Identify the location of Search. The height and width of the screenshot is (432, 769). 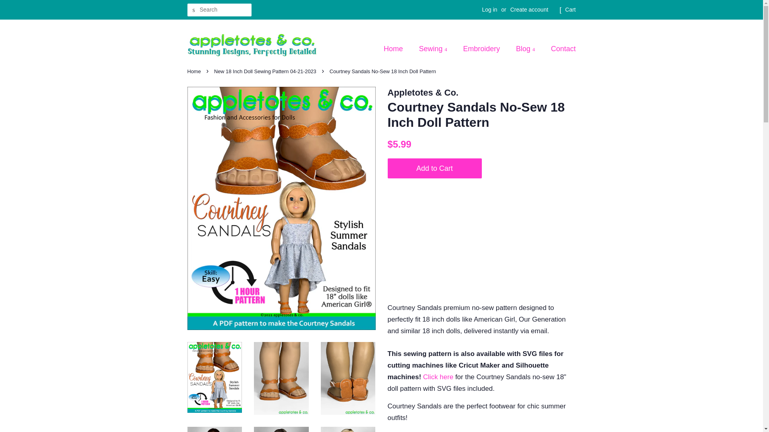
(194, 10).